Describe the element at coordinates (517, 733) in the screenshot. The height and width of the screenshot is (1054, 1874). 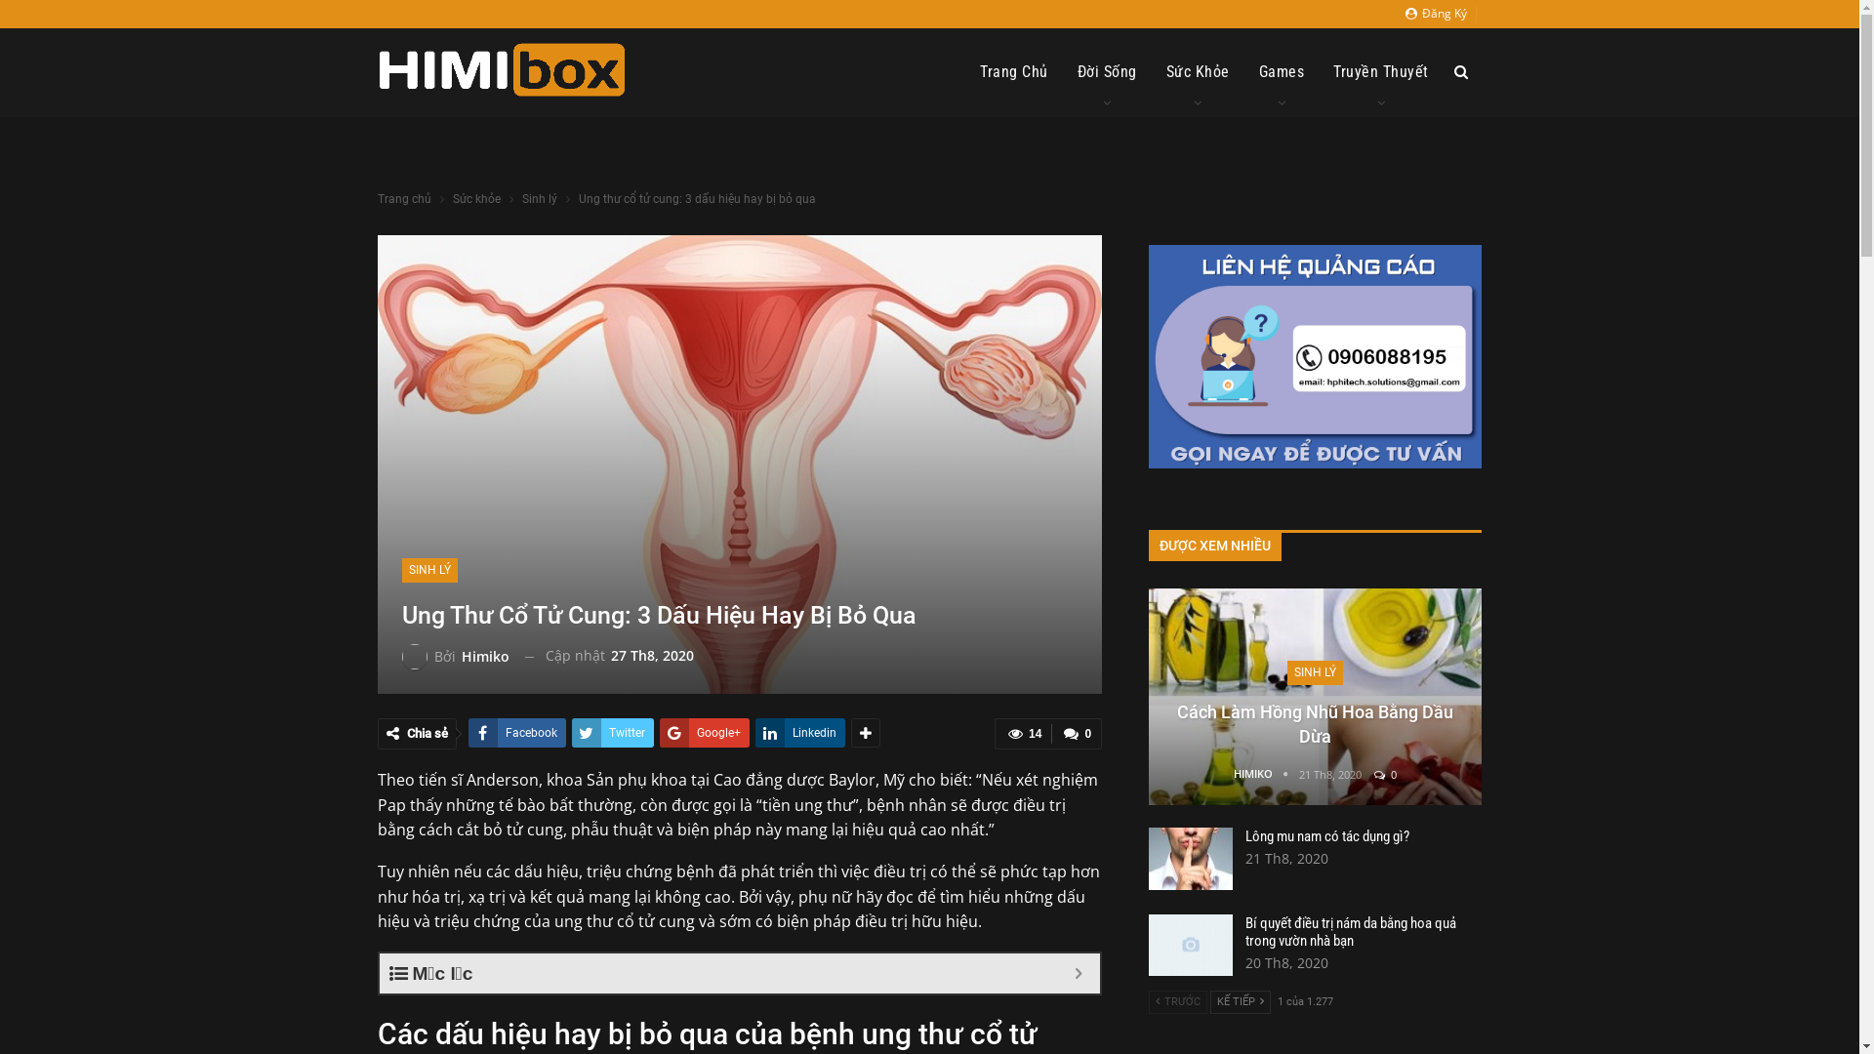
I see `Facebook` at that location.